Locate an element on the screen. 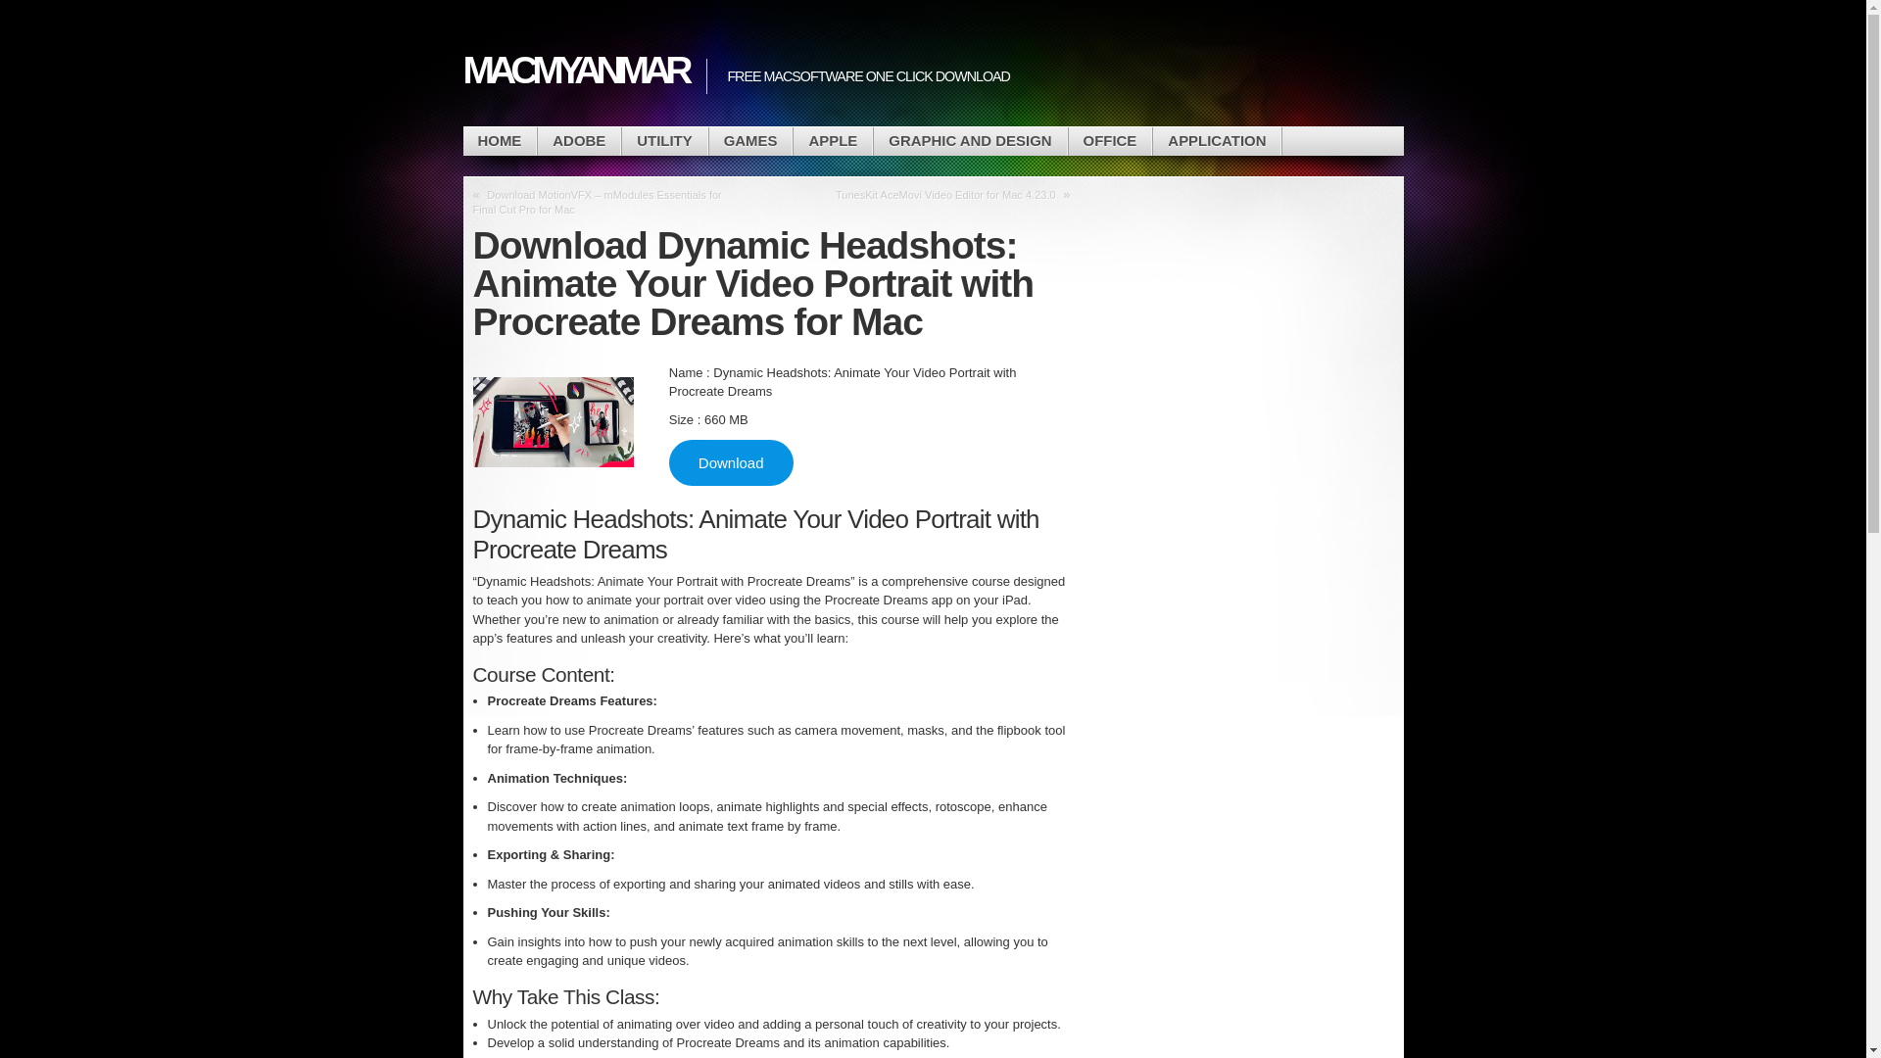  TunesKit AceMovi Video Editor for Mac 4.23.0 is located at coordinates (945, 195).